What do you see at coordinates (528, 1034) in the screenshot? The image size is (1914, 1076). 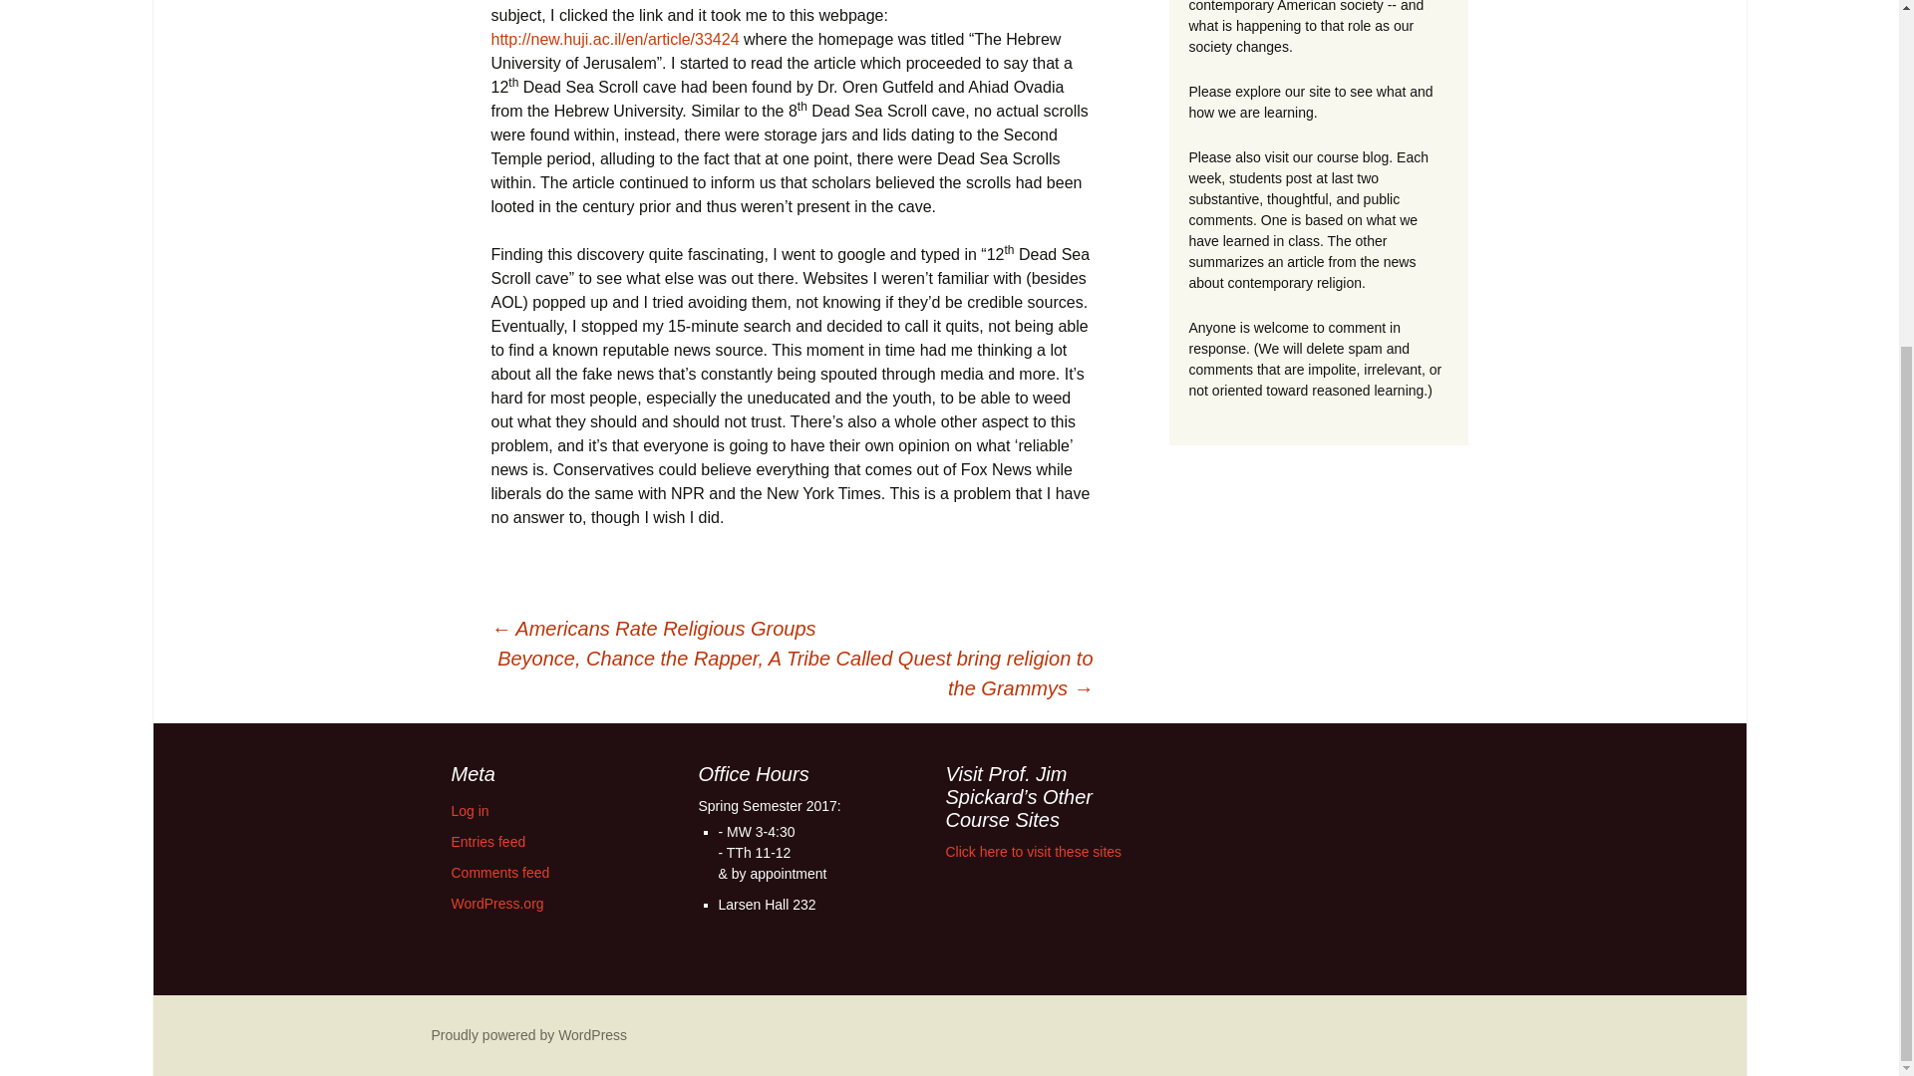 I see `Proudly powered by WordPress` at bounding box center [528, 1034].